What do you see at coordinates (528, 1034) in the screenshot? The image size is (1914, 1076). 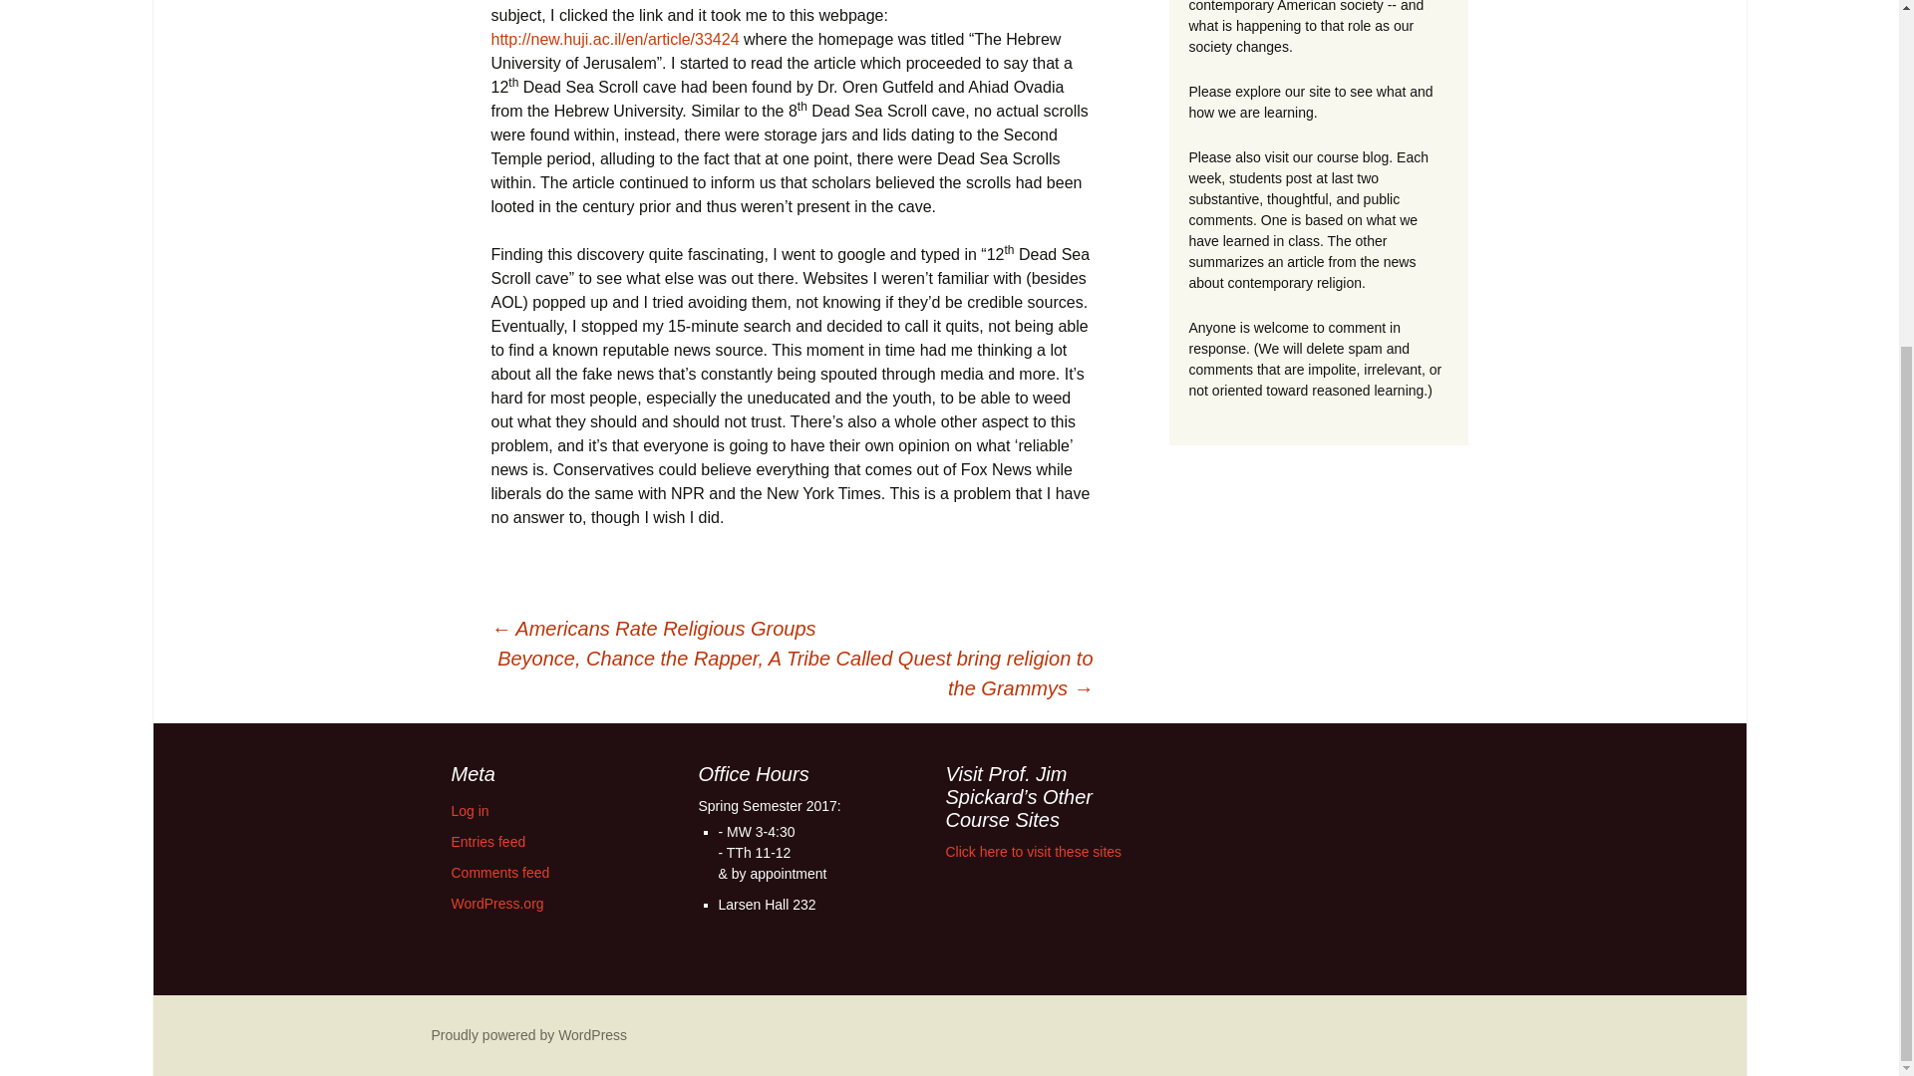 I see `Proudly powered by WordPress` at bounding box center [528, 1034].